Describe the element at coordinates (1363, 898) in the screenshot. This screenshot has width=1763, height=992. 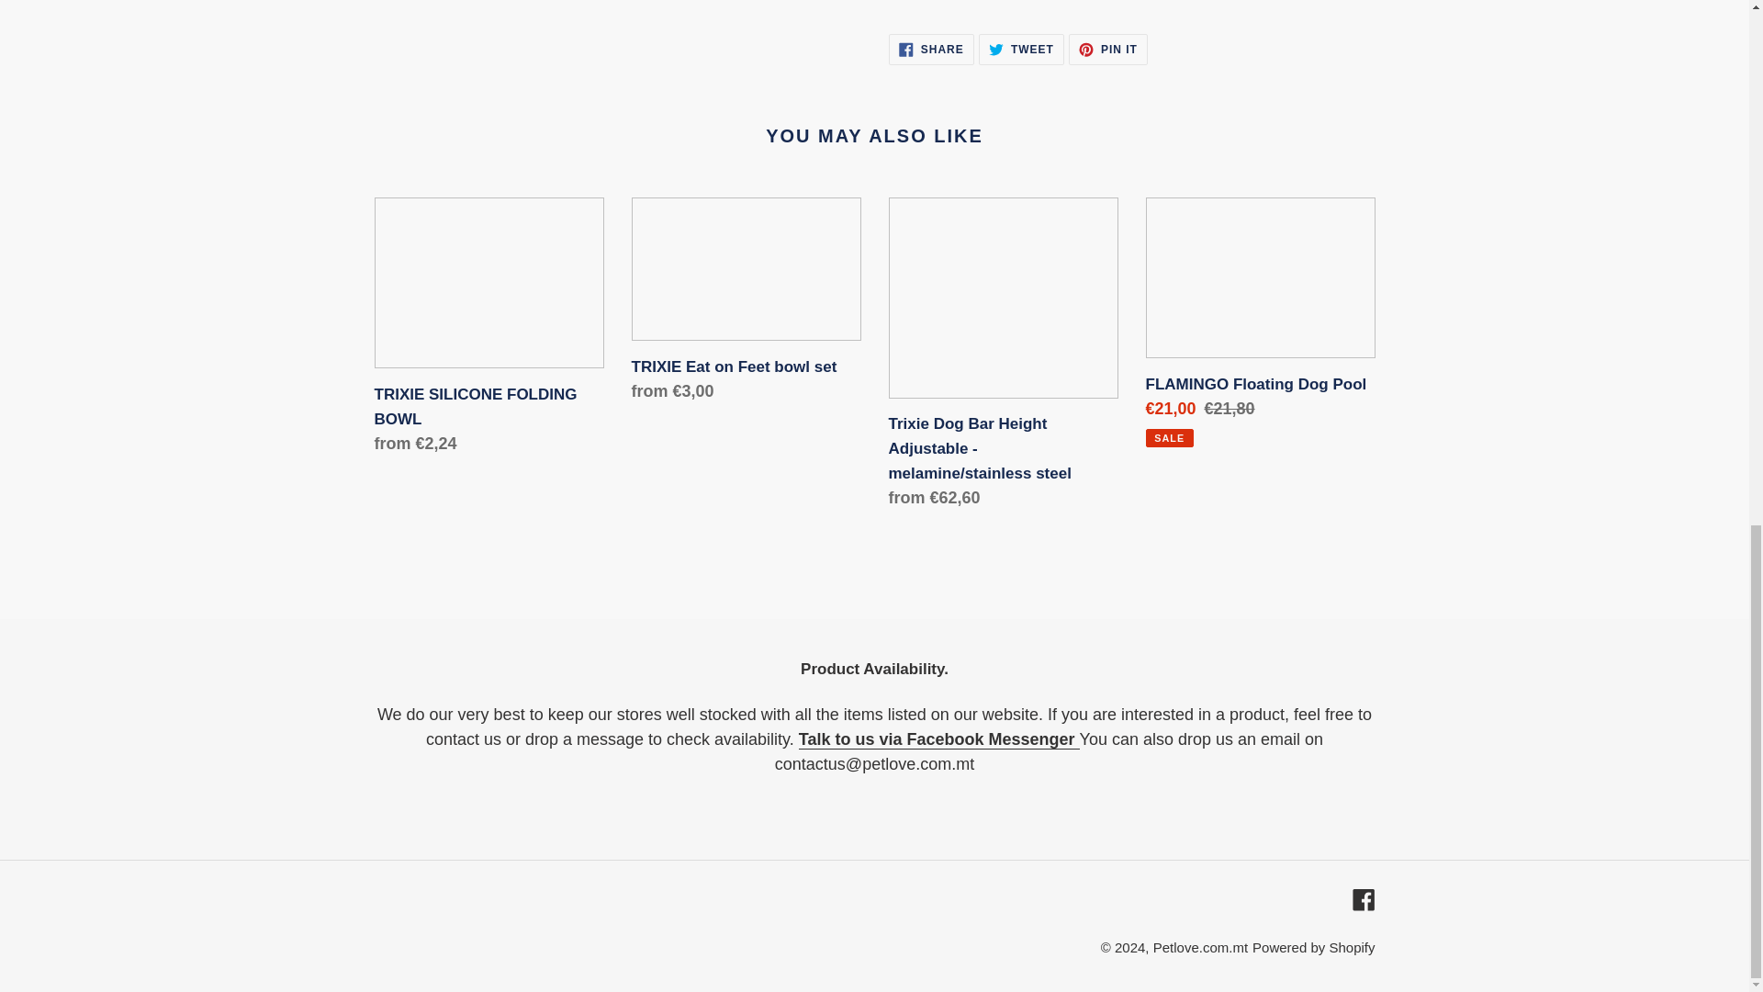
I see `Powered by Shopify` at that location.